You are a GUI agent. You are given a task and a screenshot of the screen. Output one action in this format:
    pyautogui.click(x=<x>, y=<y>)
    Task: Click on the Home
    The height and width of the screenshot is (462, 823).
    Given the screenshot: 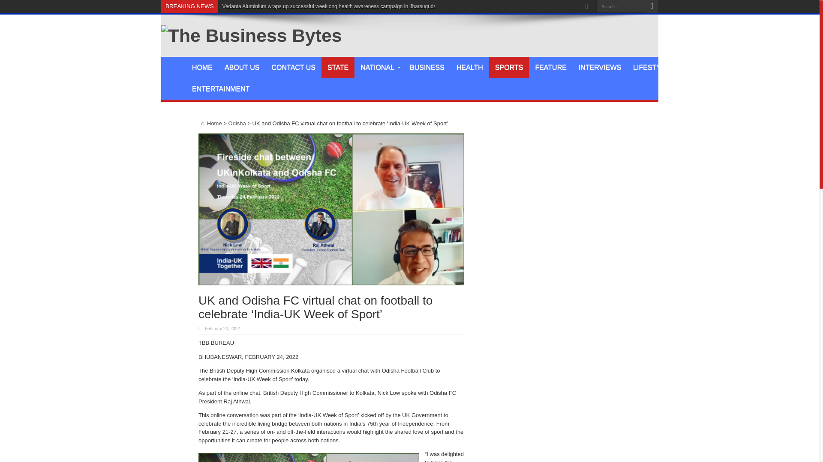 What is the action you would take?
    pyautogui.click(x=210, y=123)
    